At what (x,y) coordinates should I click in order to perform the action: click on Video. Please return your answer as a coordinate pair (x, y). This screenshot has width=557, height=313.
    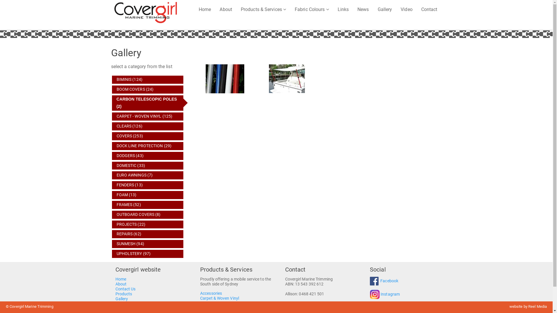
    Looking at the image, I should click on (407, 9).